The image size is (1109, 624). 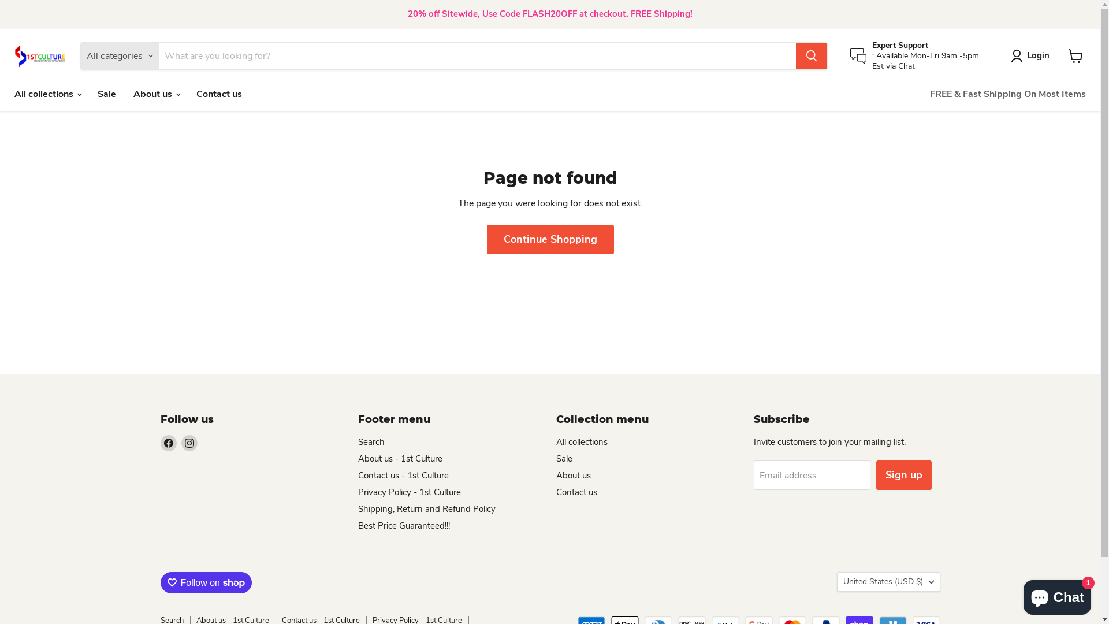 I want to click on Search, so click(x=371, y=442).